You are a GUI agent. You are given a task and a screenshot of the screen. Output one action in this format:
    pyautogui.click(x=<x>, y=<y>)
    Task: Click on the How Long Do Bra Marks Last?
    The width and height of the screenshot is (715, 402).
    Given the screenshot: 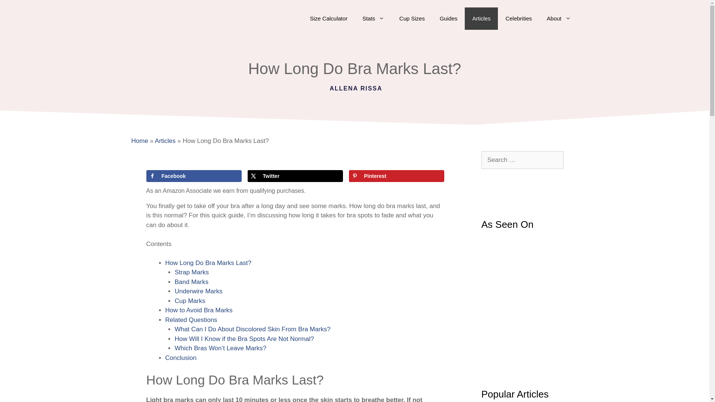 What is the action you would take?
    pyautogui.click(x=208, y=263)
    